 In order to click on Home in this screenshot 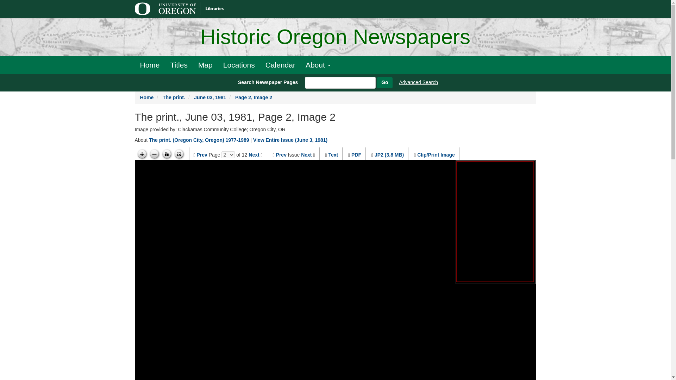, I will do `click(150, 65)`.